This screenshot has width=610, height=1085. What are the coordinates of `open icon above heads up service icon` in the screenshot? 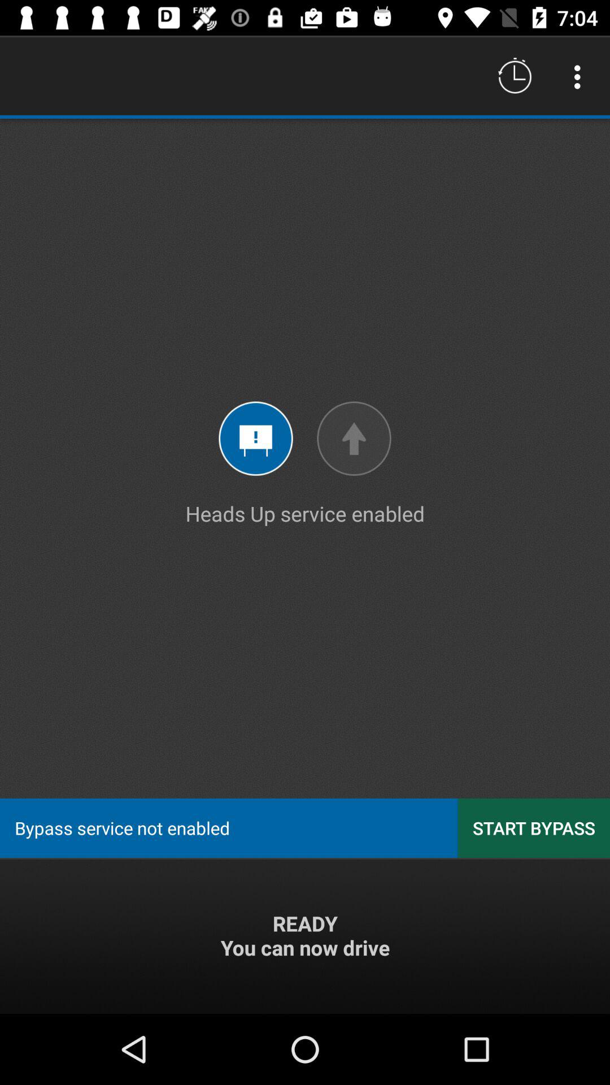 It's located at (581, 77).